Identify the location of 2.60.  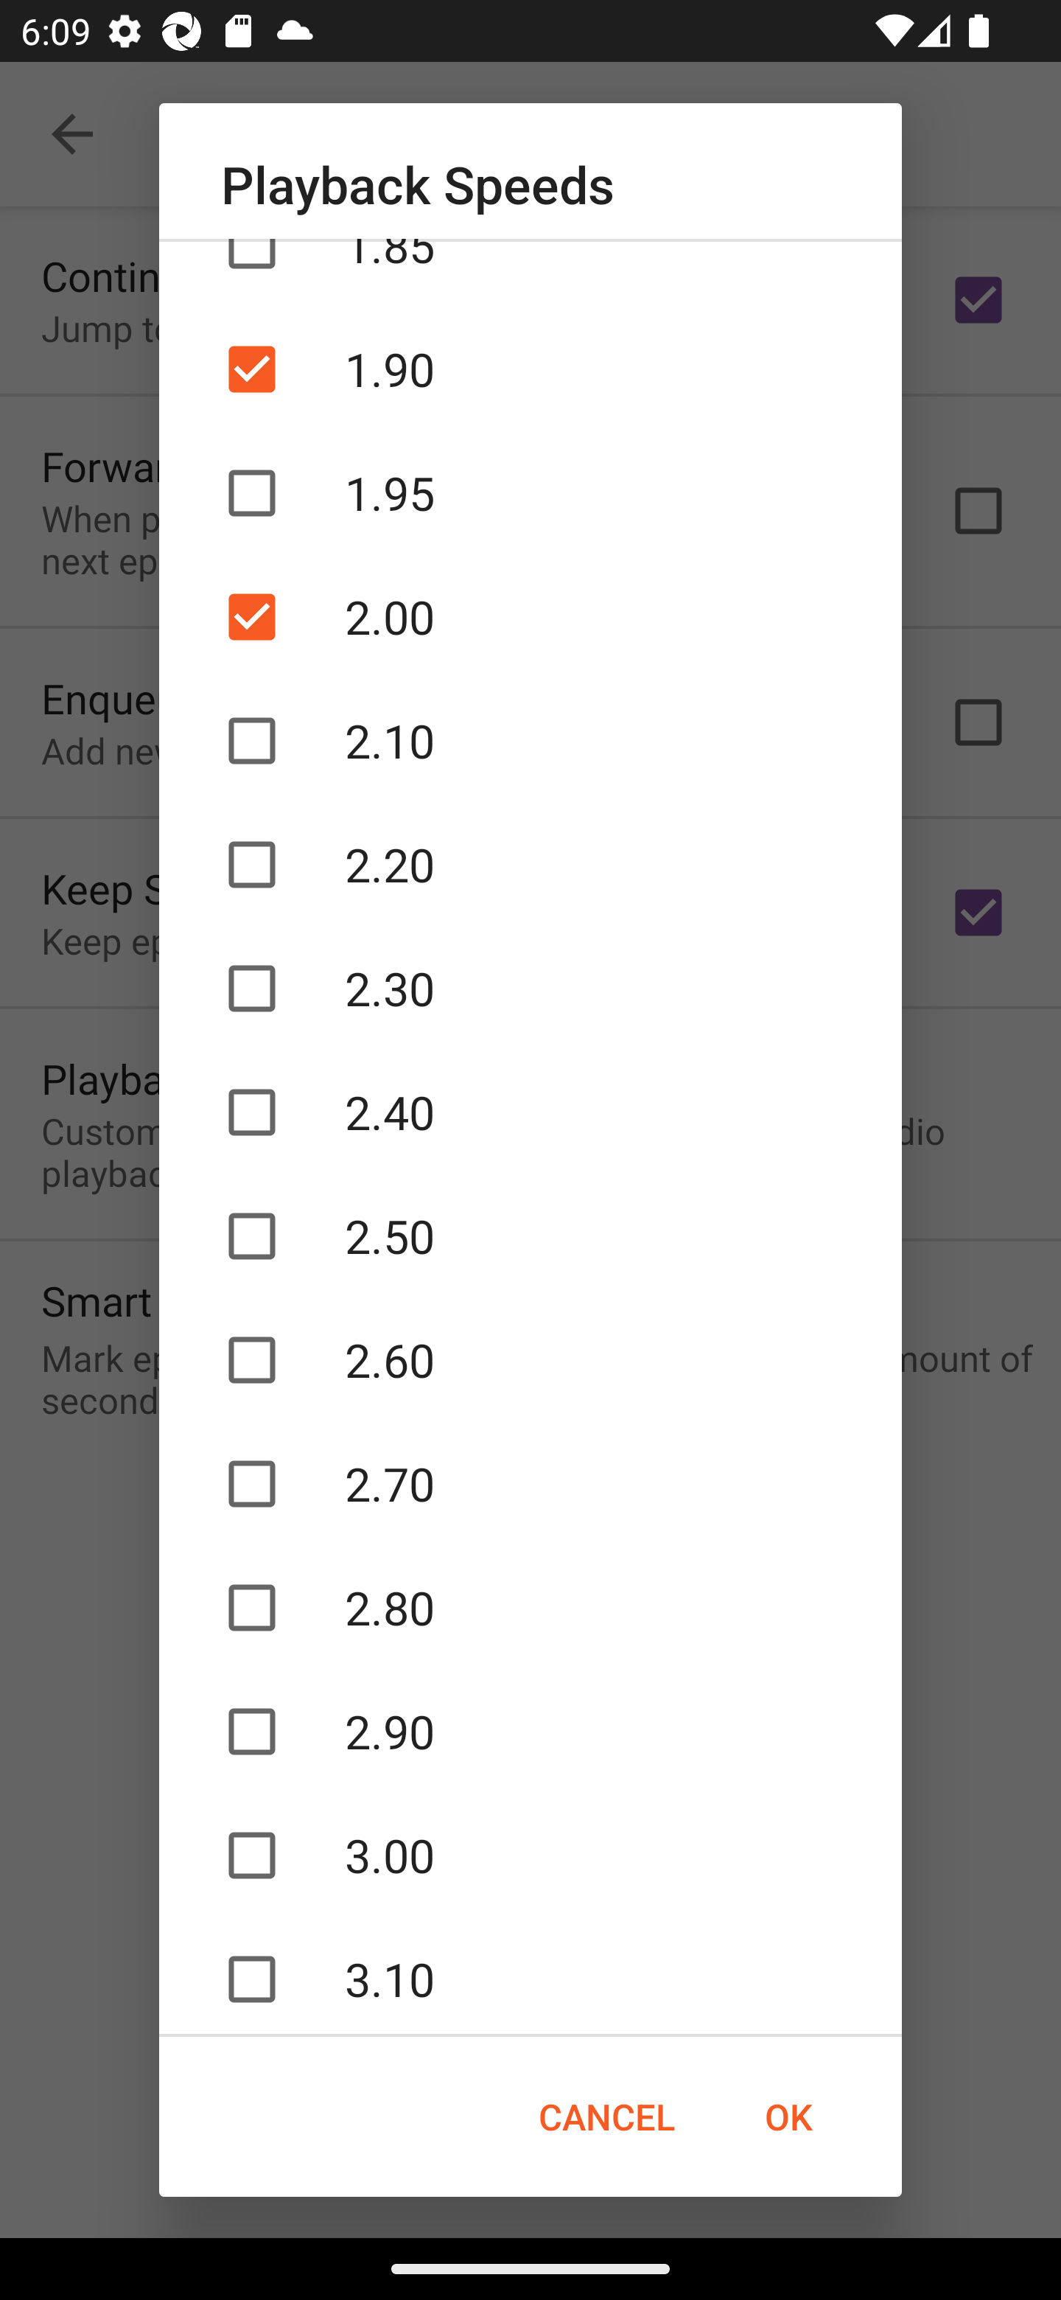
(530, 1359).